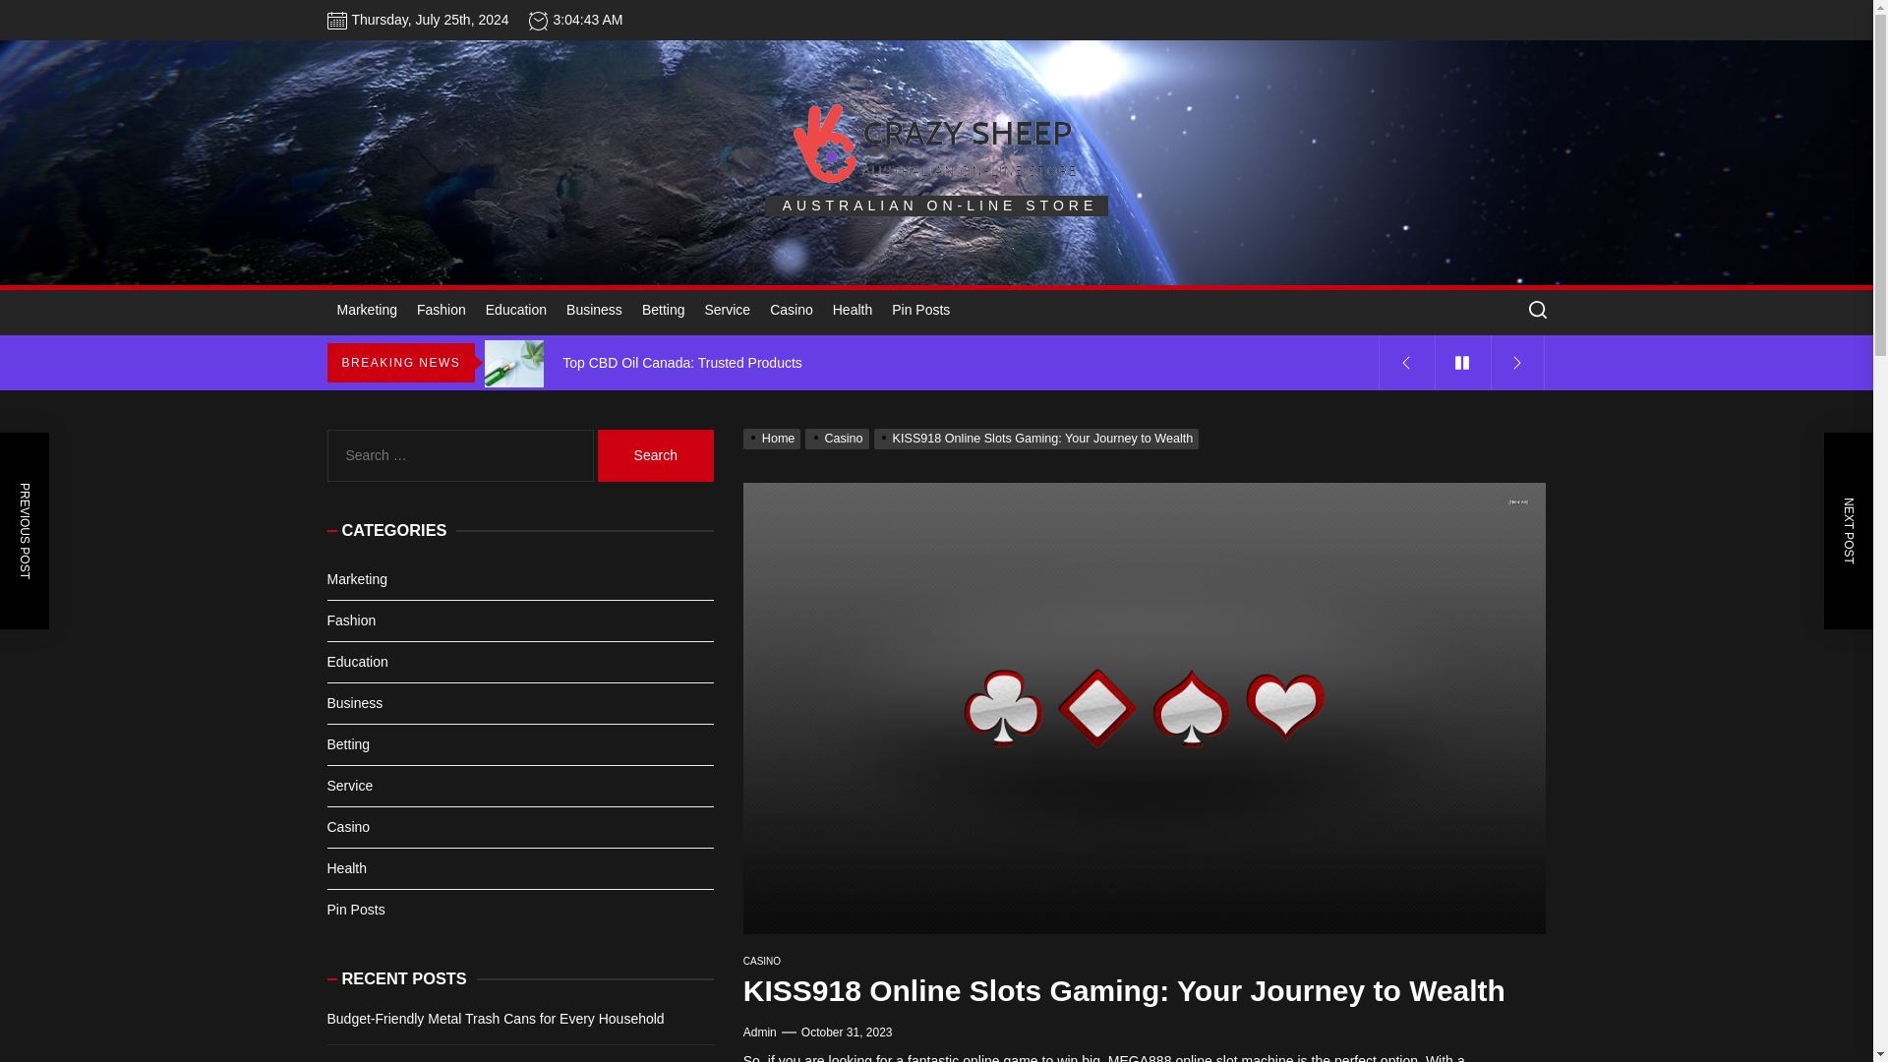  What do you see at coordinates (728, 311) in the screenshot?
I see `Service` at bounding box center [728, 311].